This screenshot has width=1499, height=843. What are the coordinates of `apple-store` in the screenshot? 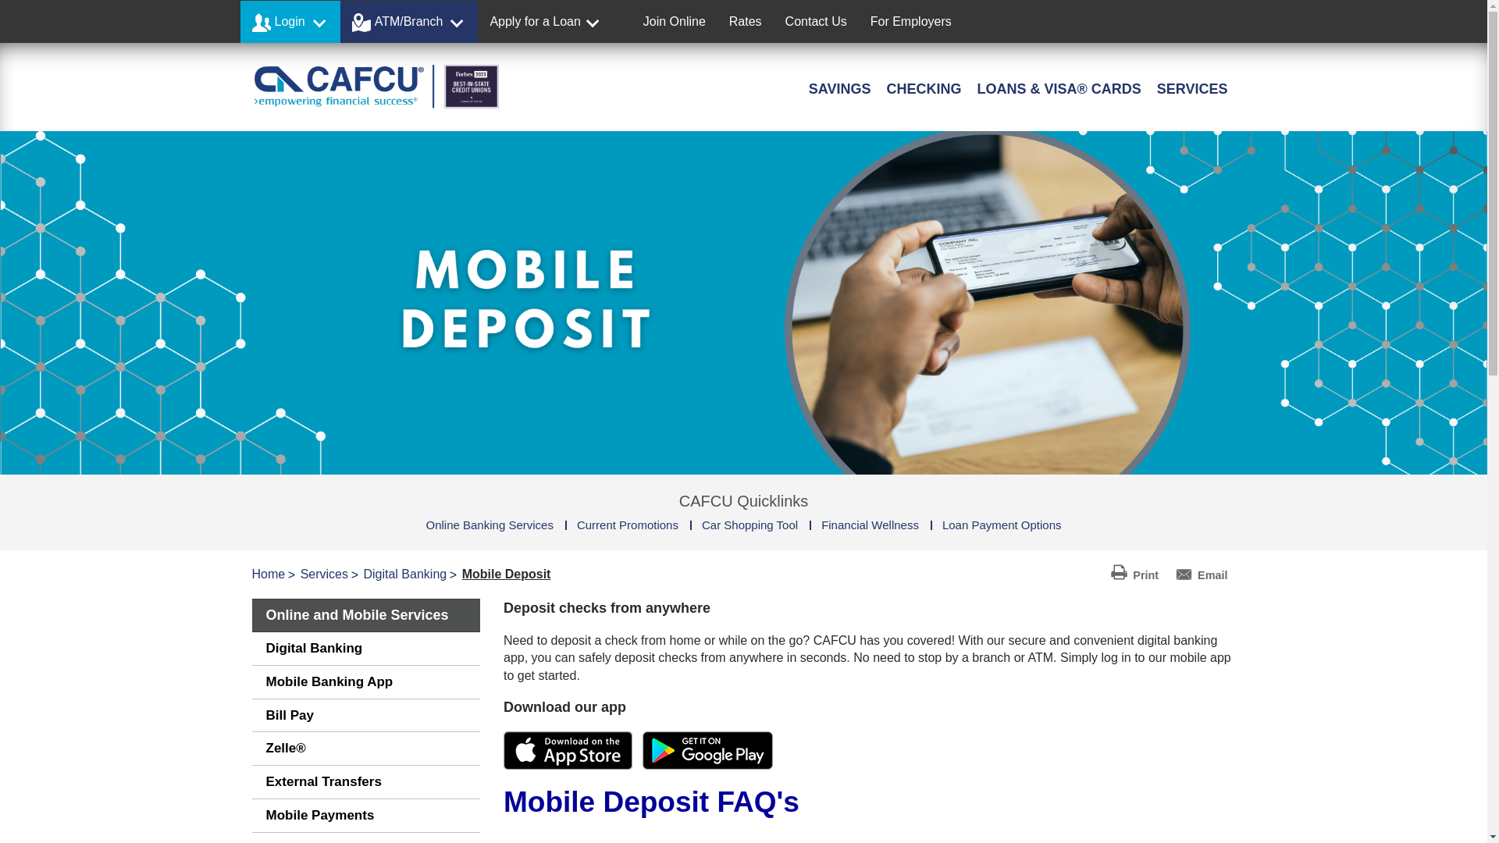 It's located at (568, 751).